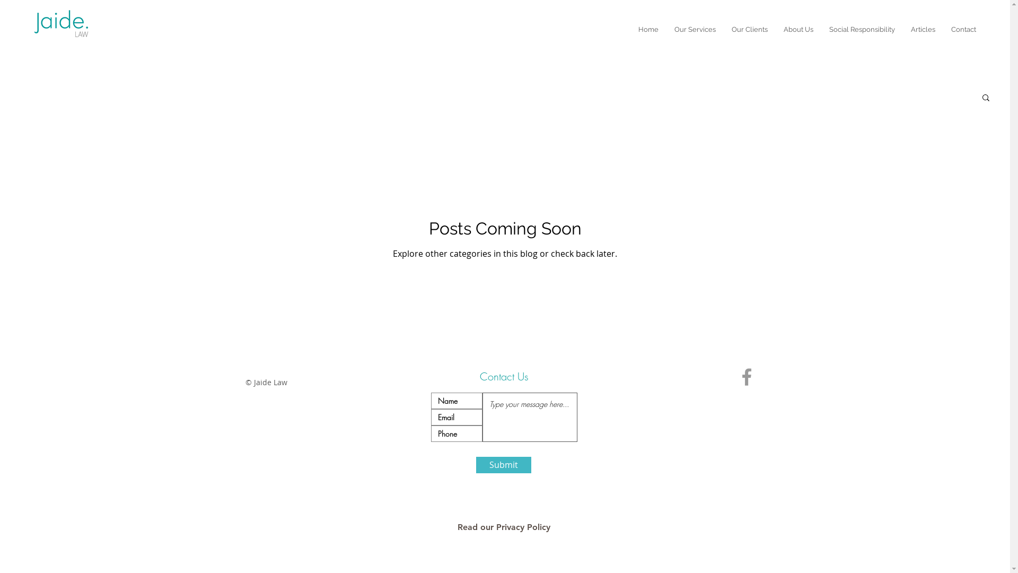 The height and width of the screenshot is (573, 1018). Describe the element at coordinates (648, 30) in the screenshot. I see `Home` at that location.